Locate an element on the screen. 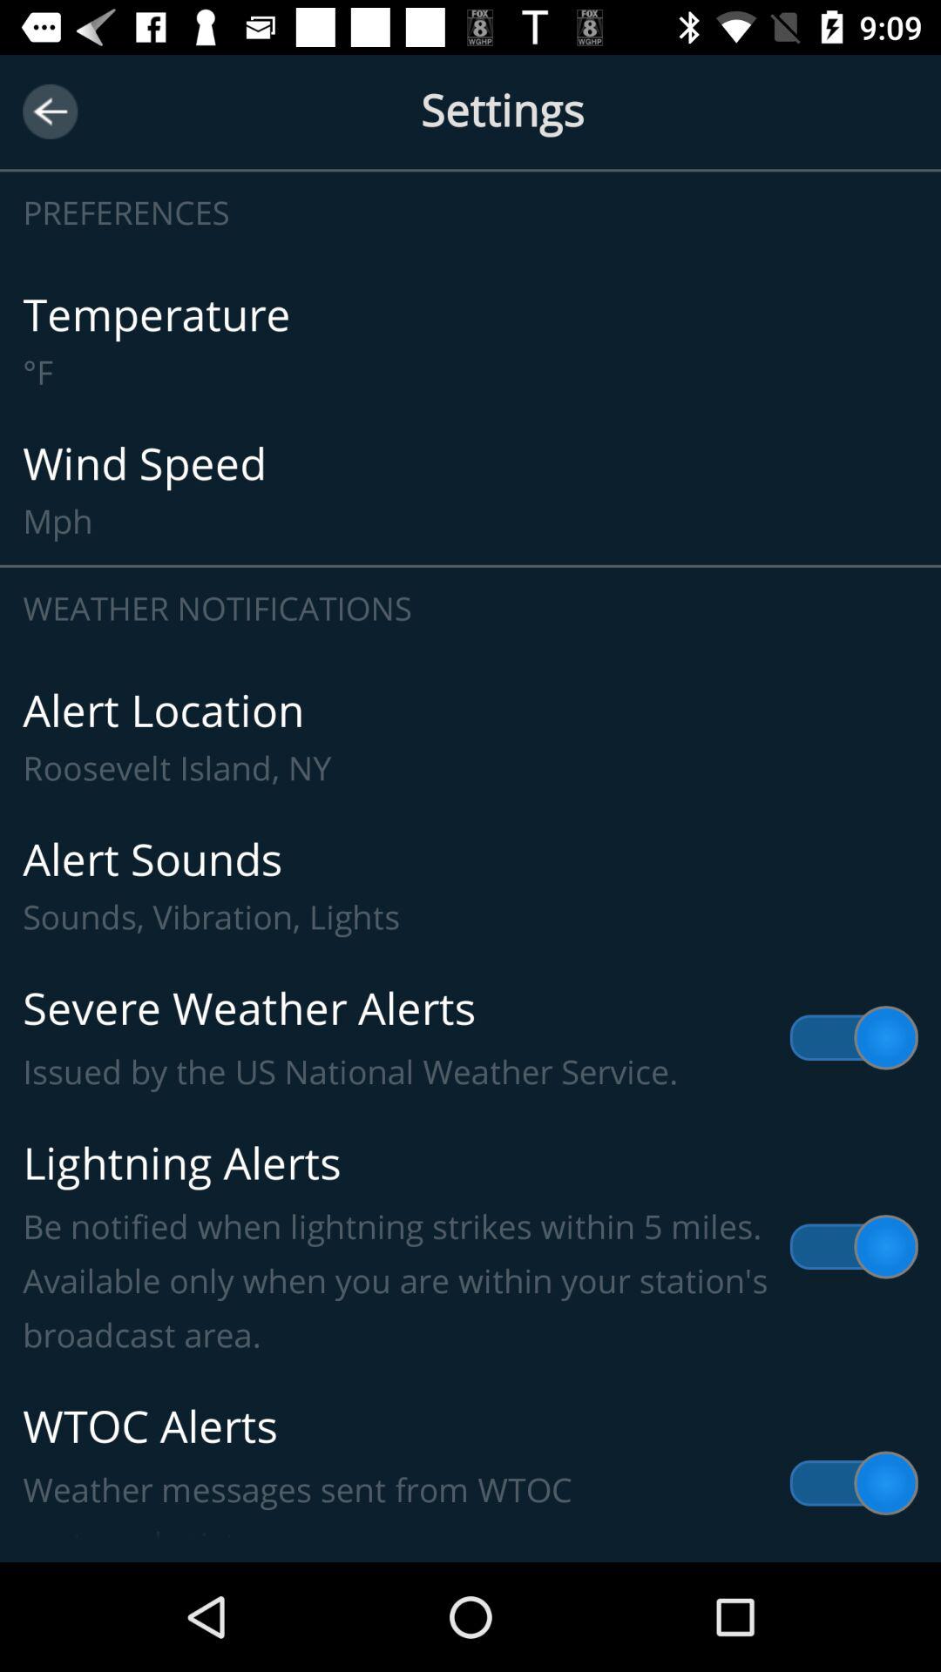 The image size is (941, 1672). click on the text at top of the page is located at coordinates (470, 131).